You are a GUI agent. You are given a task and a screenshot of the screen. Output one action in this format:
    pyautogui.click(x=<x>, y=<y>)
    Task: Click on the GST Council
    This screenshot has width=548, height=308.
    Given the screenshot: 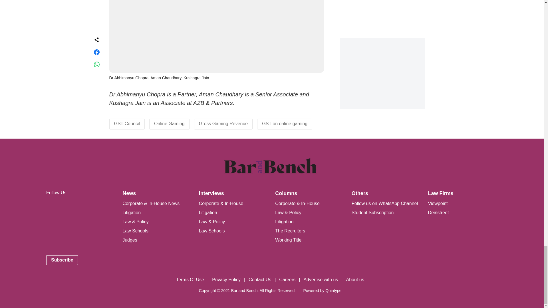 What is the action you would take?
    pyautogui.click(x=127, y=123)
    